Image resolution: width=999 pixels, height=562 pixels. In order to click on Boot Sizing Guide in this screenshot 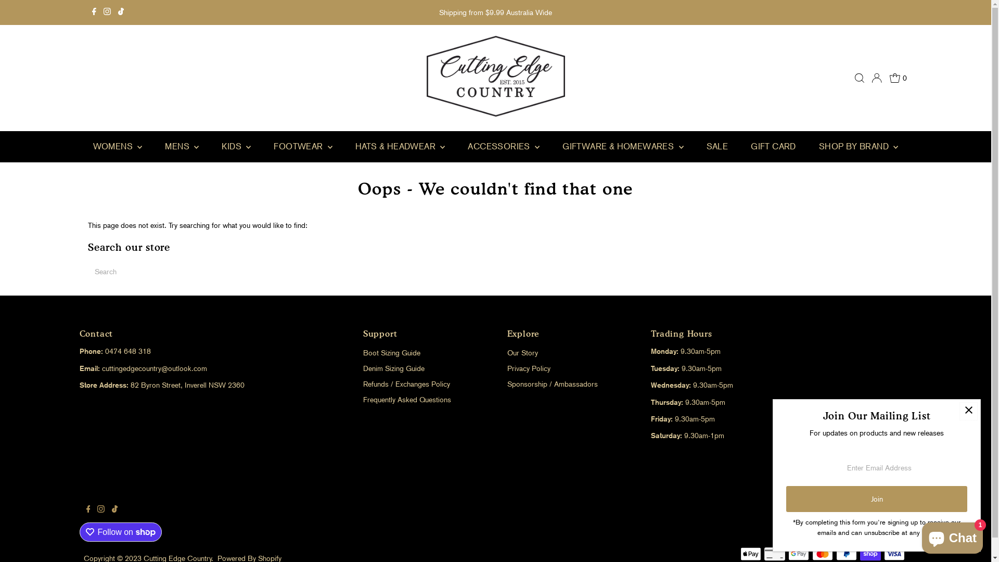, I will do `click(392, 353)`.